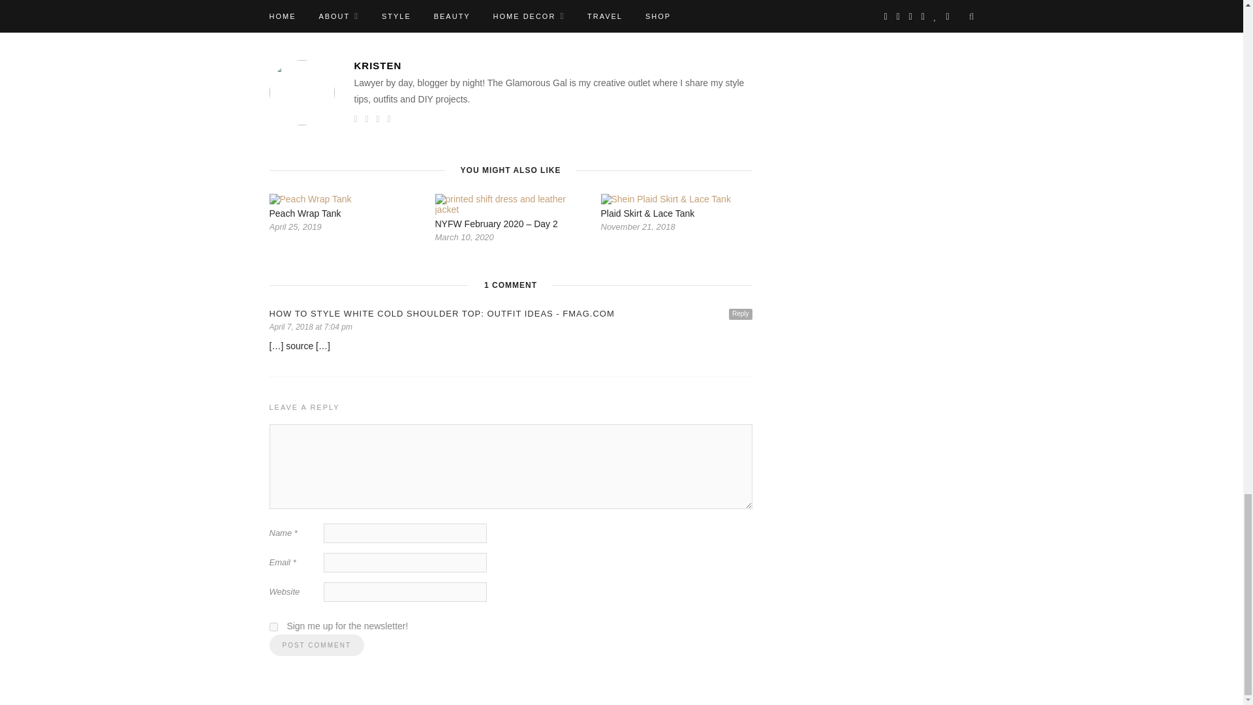  Describe the element at coordinates (316, 645) in the screenshot. I see `Post Comment` at that location.